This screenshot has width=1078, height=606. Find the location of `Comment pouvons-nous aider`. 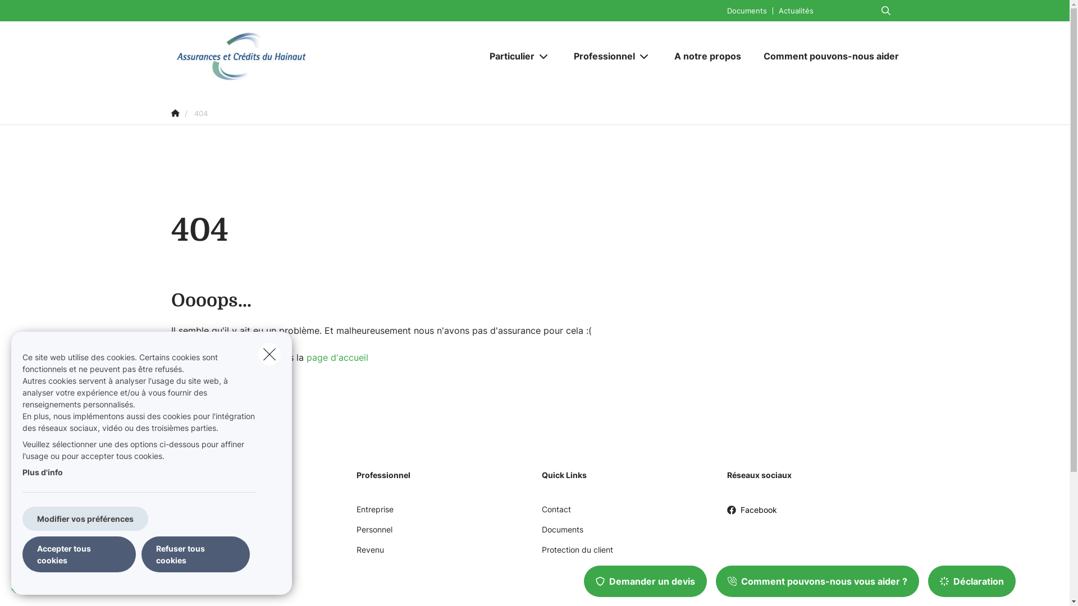

Comment pouvons-nous aider is located at coordinates (825, 56).